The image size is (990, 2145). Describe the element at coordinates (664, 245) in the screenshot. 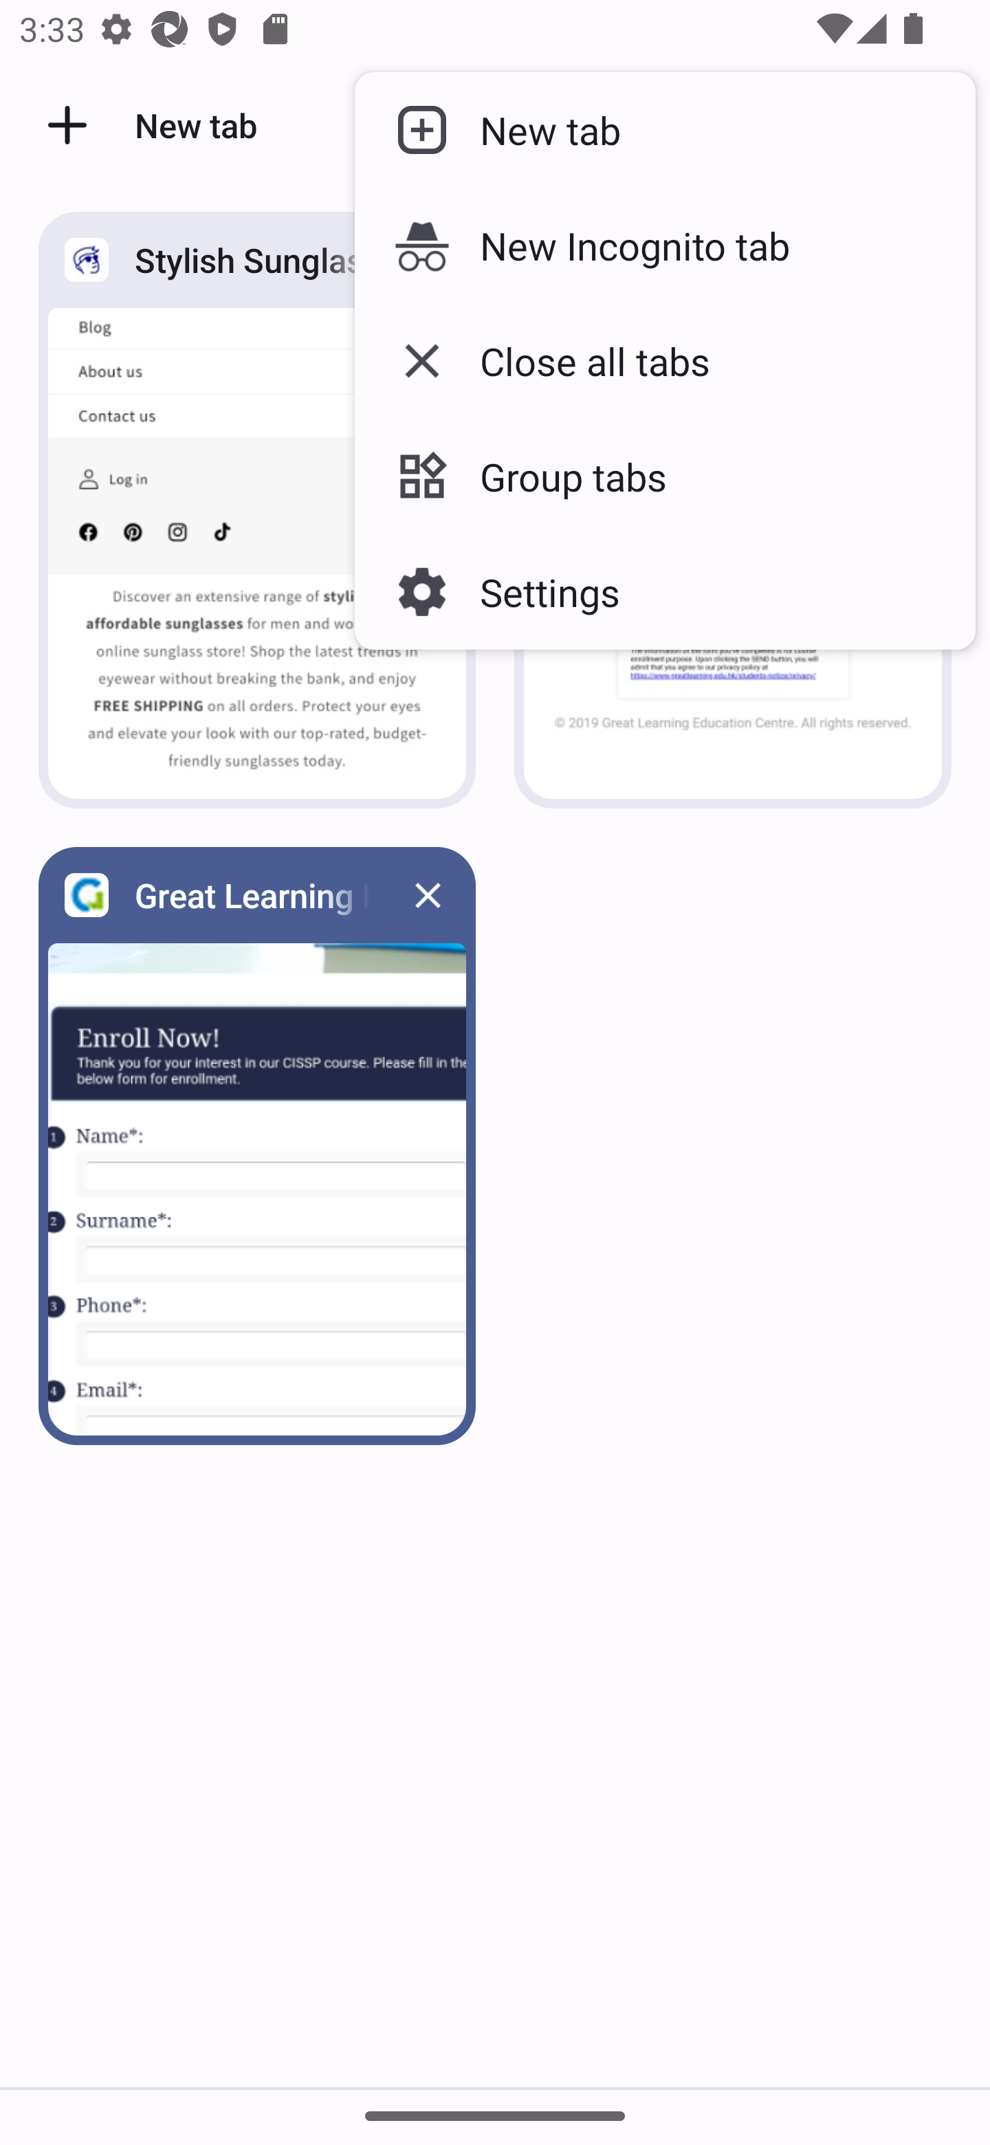

I see `New Incognito tab` at that location.